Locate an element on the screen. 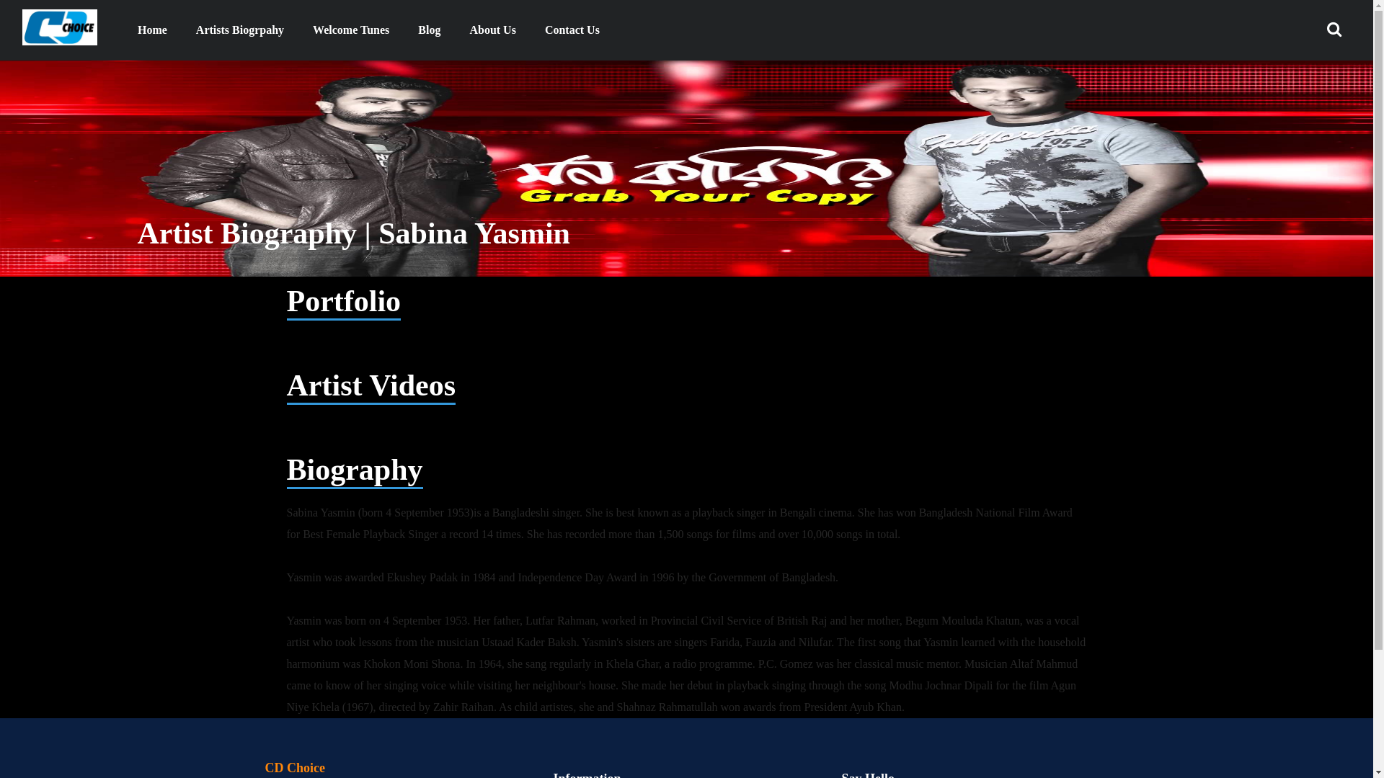 The width and height of the screenshot is (1384, 778). Contact Us is located at coordinates (572, 30).